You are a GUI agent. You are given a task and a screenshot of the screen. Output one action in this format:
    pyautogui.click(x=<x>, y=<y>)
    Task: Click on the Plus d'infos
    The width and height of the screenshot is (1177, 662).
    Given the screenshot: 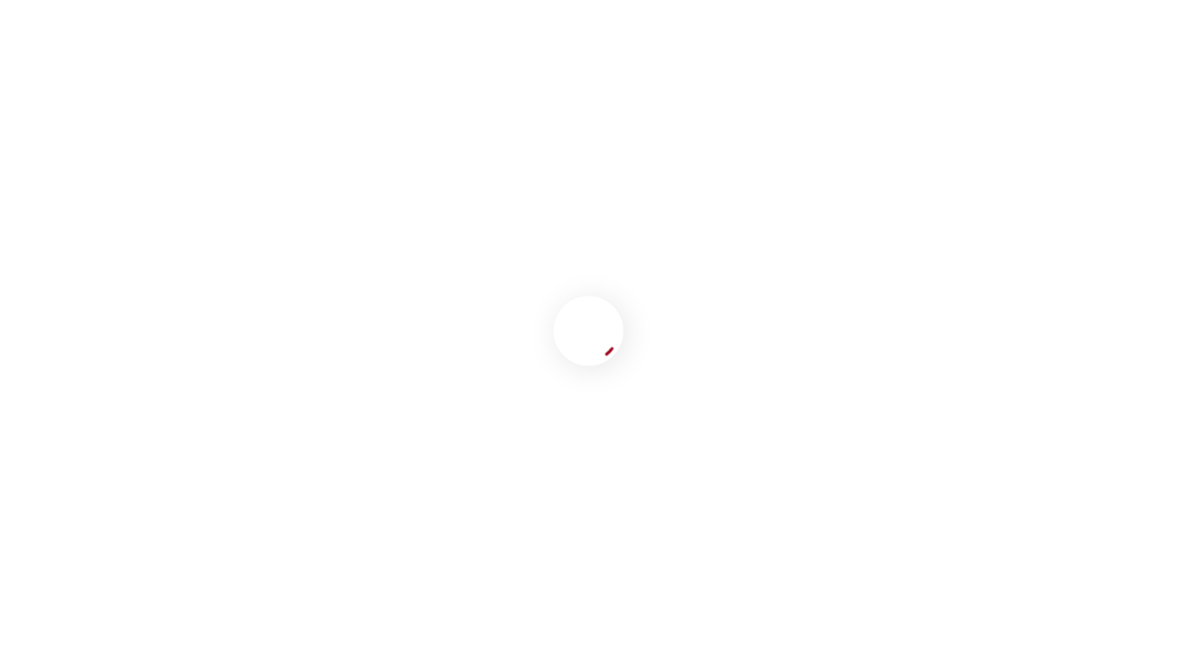 What is the action you would take?
    pyautogui.click(x=29, y=573)
    